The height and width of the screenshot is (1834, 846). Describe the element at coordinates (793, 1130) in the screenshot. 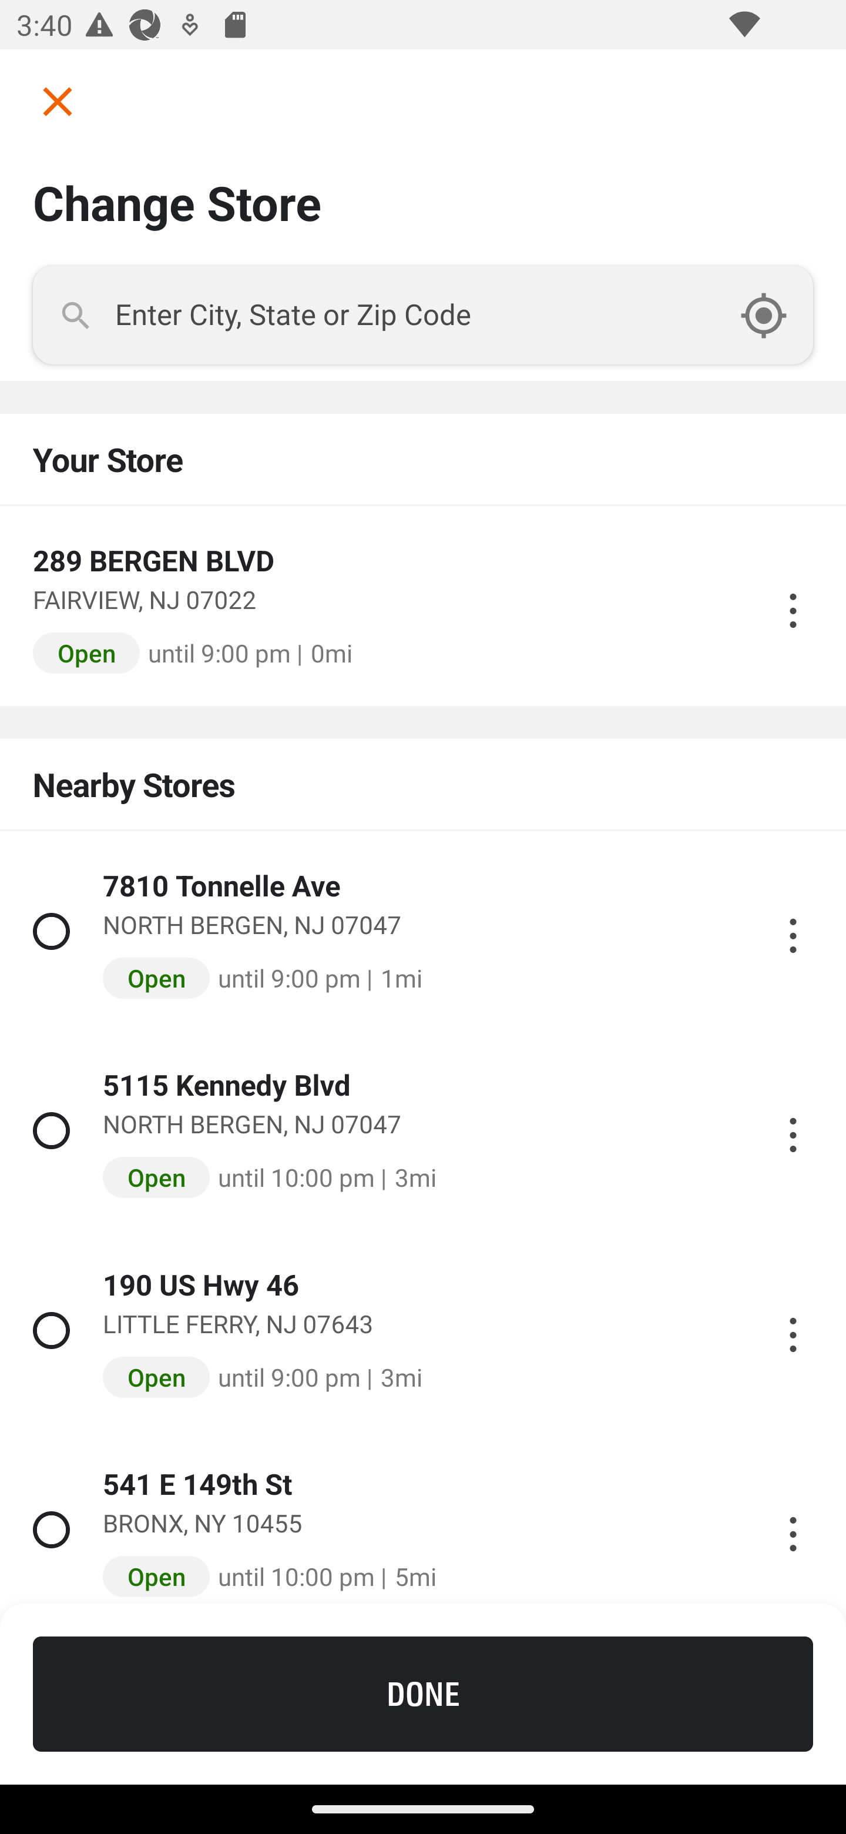

I see `more-actions-for-5115 Kennedy Blvd ︙` at that location.